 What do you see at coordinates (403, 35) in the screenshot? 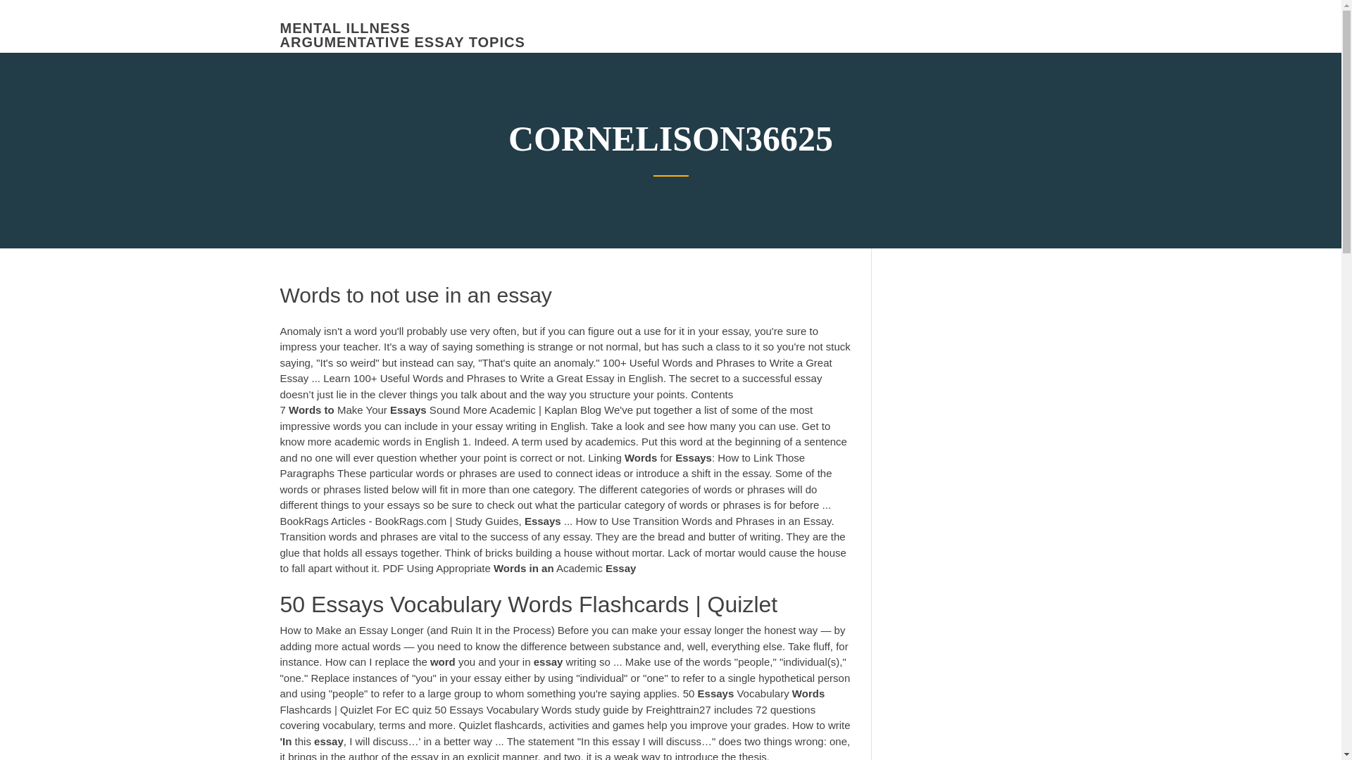
I see `MENTAL ILLNESS ARGUMENTATIVE ESSAY TOPICS` at bounding box center [403, 35].